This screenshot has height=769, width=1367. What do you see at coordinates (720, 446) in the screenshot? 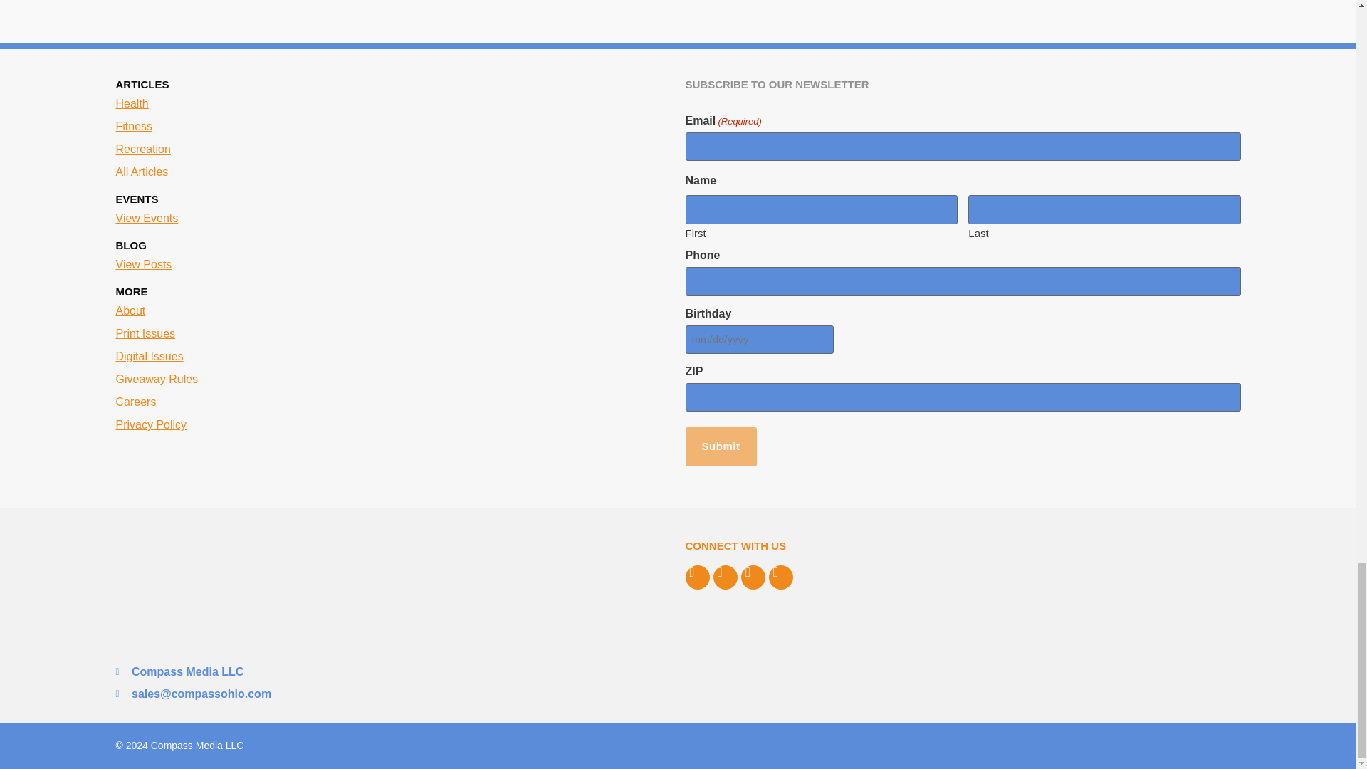
I see `Submit` at bounding box center [720, 446].